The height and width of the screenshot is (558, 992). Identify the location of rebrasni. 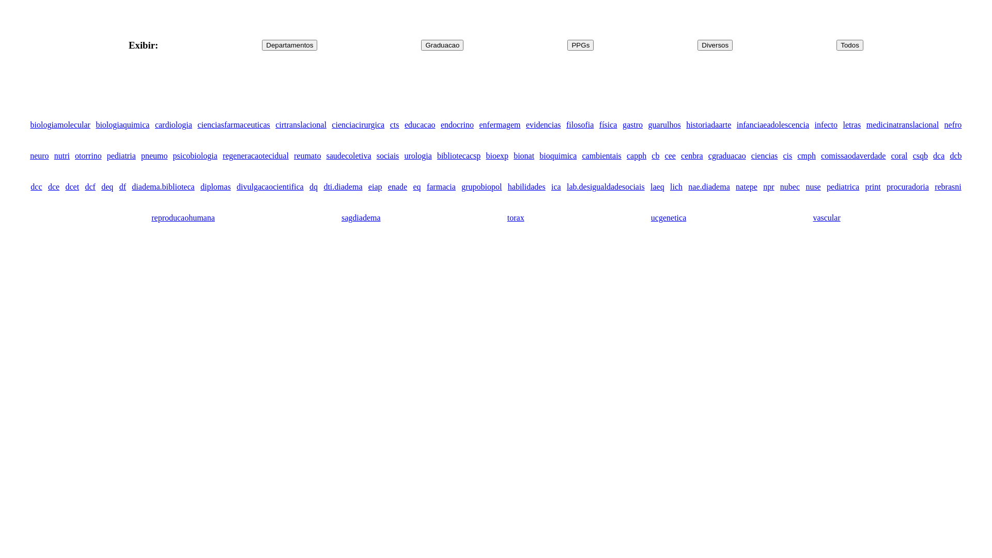
(948, 187).